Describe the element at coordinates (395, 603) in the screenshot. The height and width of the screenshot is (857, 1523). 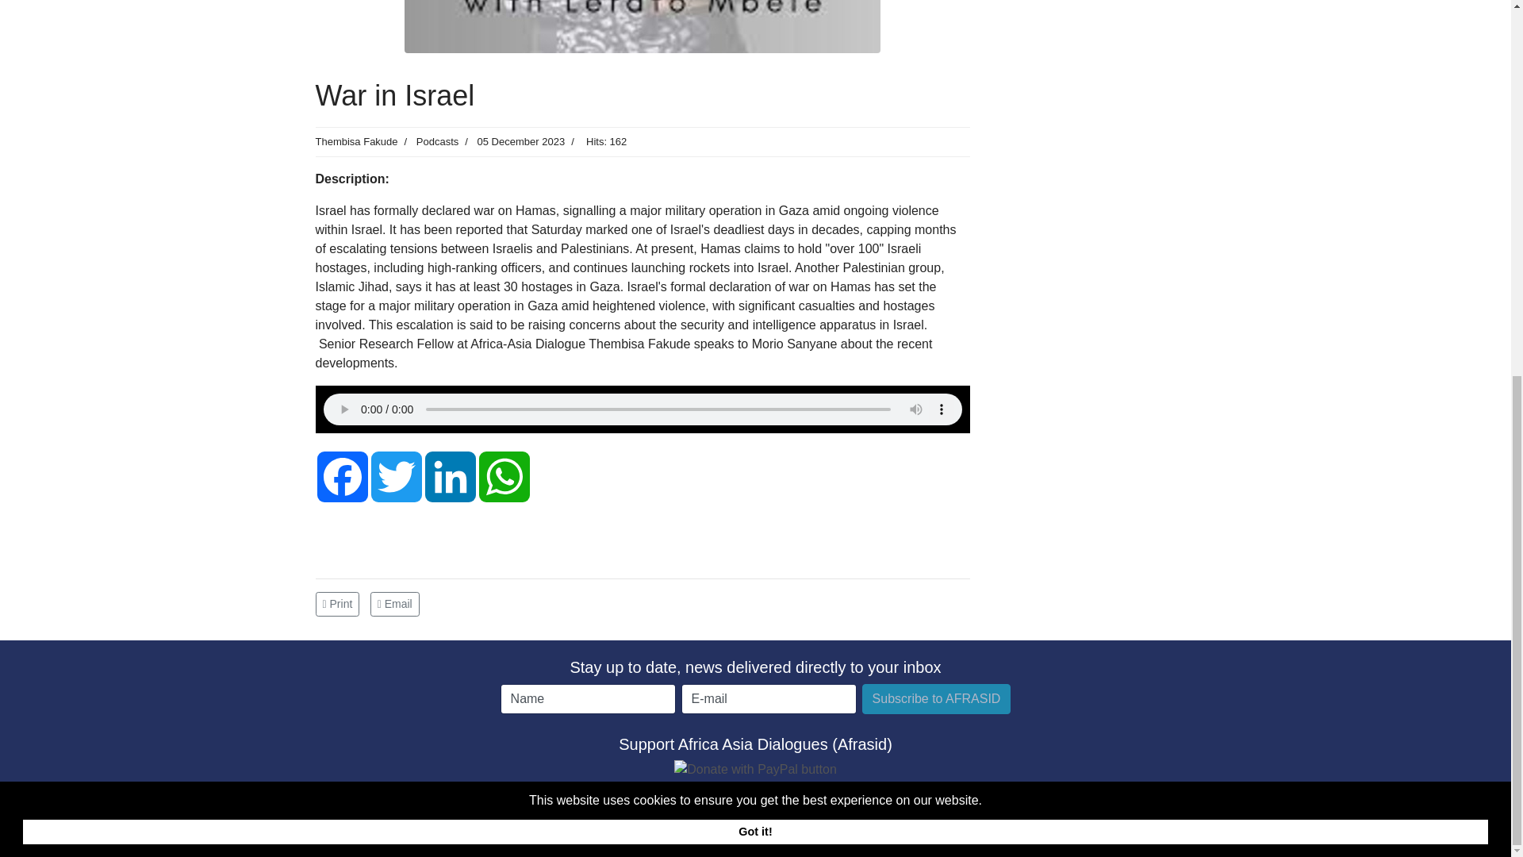
I see `Email this link to a friend` at that location.